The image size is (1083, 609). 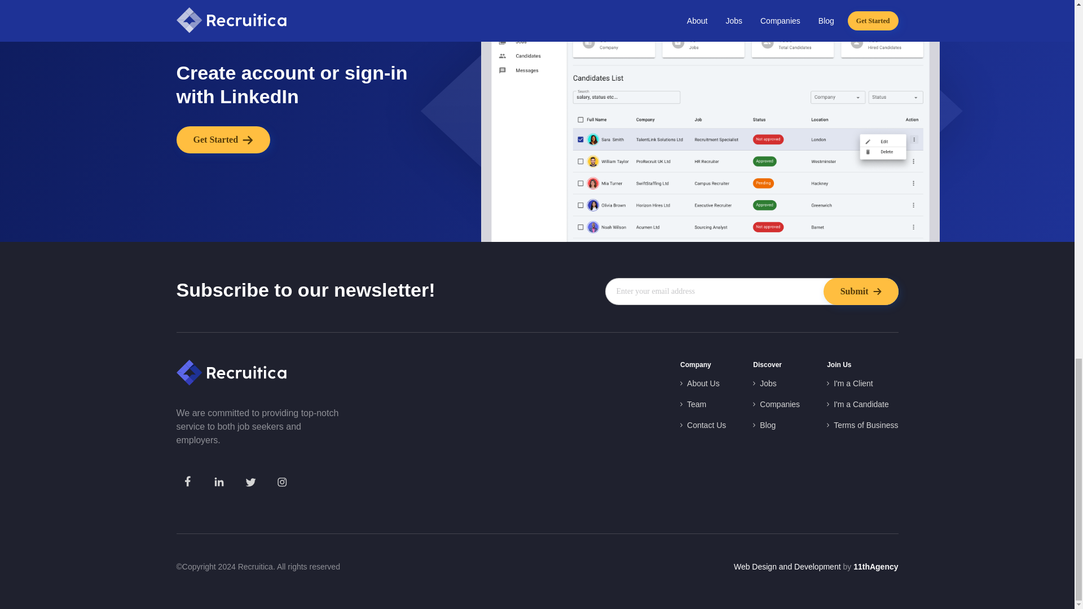 What do you see at coordinates (699, 383) in the screenshot?
I see `About Us` at bounding box center [699, 383].